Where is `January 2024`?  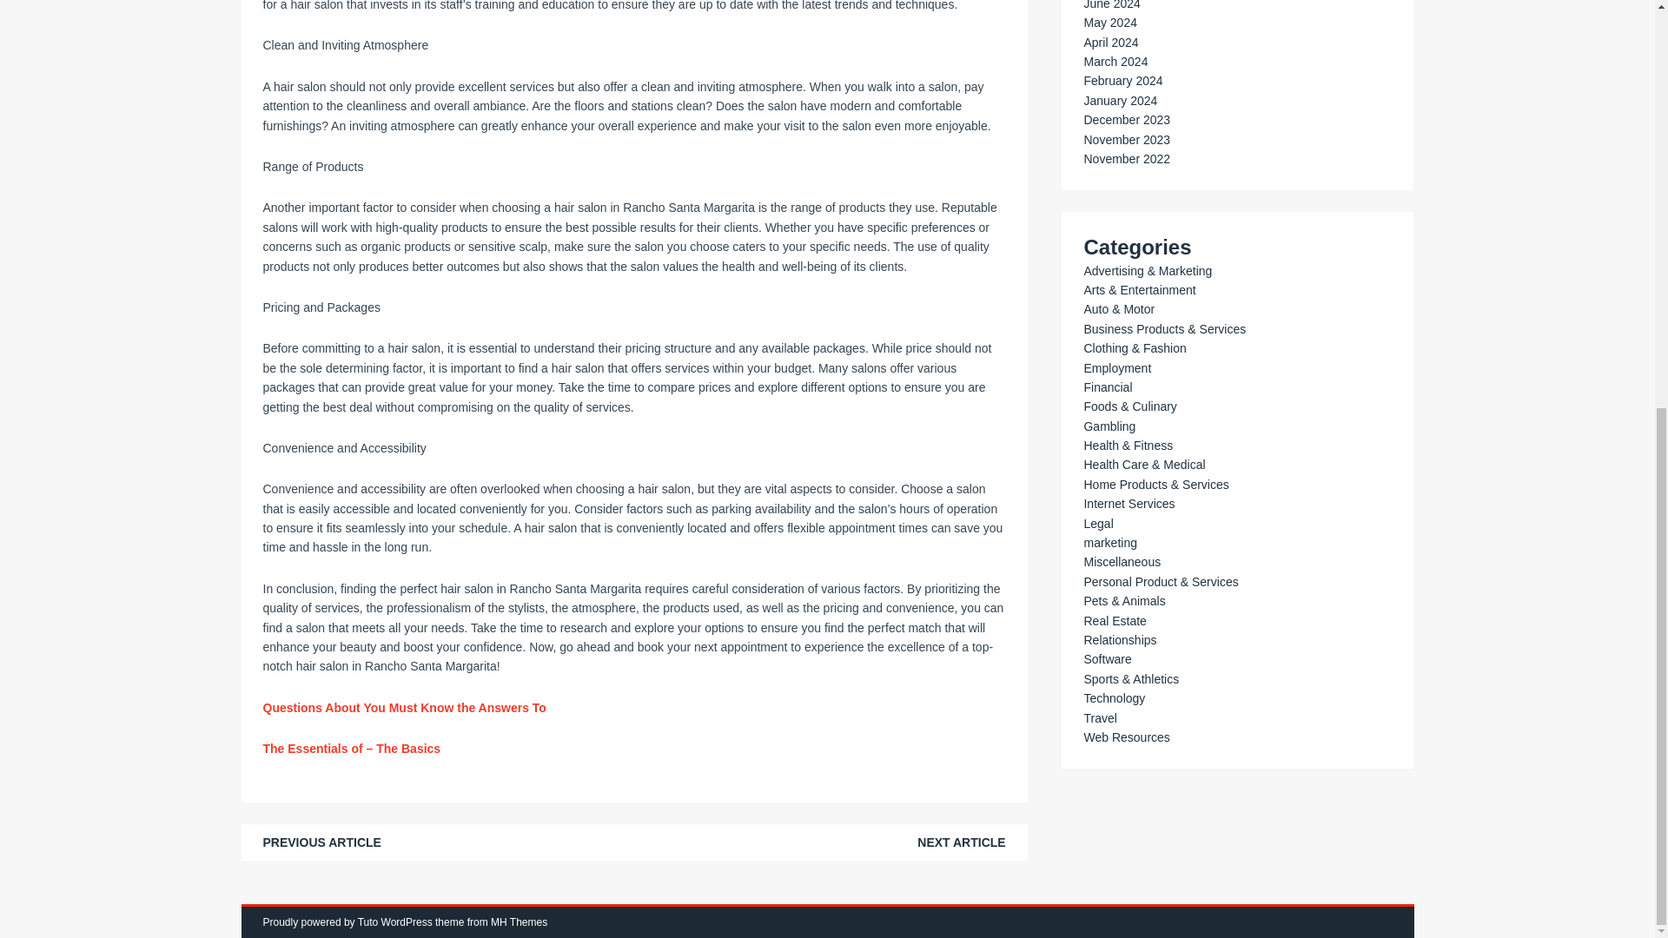 January 2024 is located at coordinates (1120, 101).